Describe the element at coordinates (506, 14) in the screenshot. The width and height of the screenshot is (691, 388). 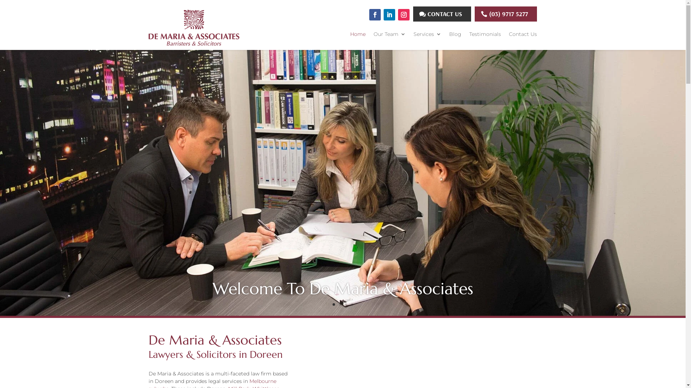
I see `(03) 9717 5277` at that location.